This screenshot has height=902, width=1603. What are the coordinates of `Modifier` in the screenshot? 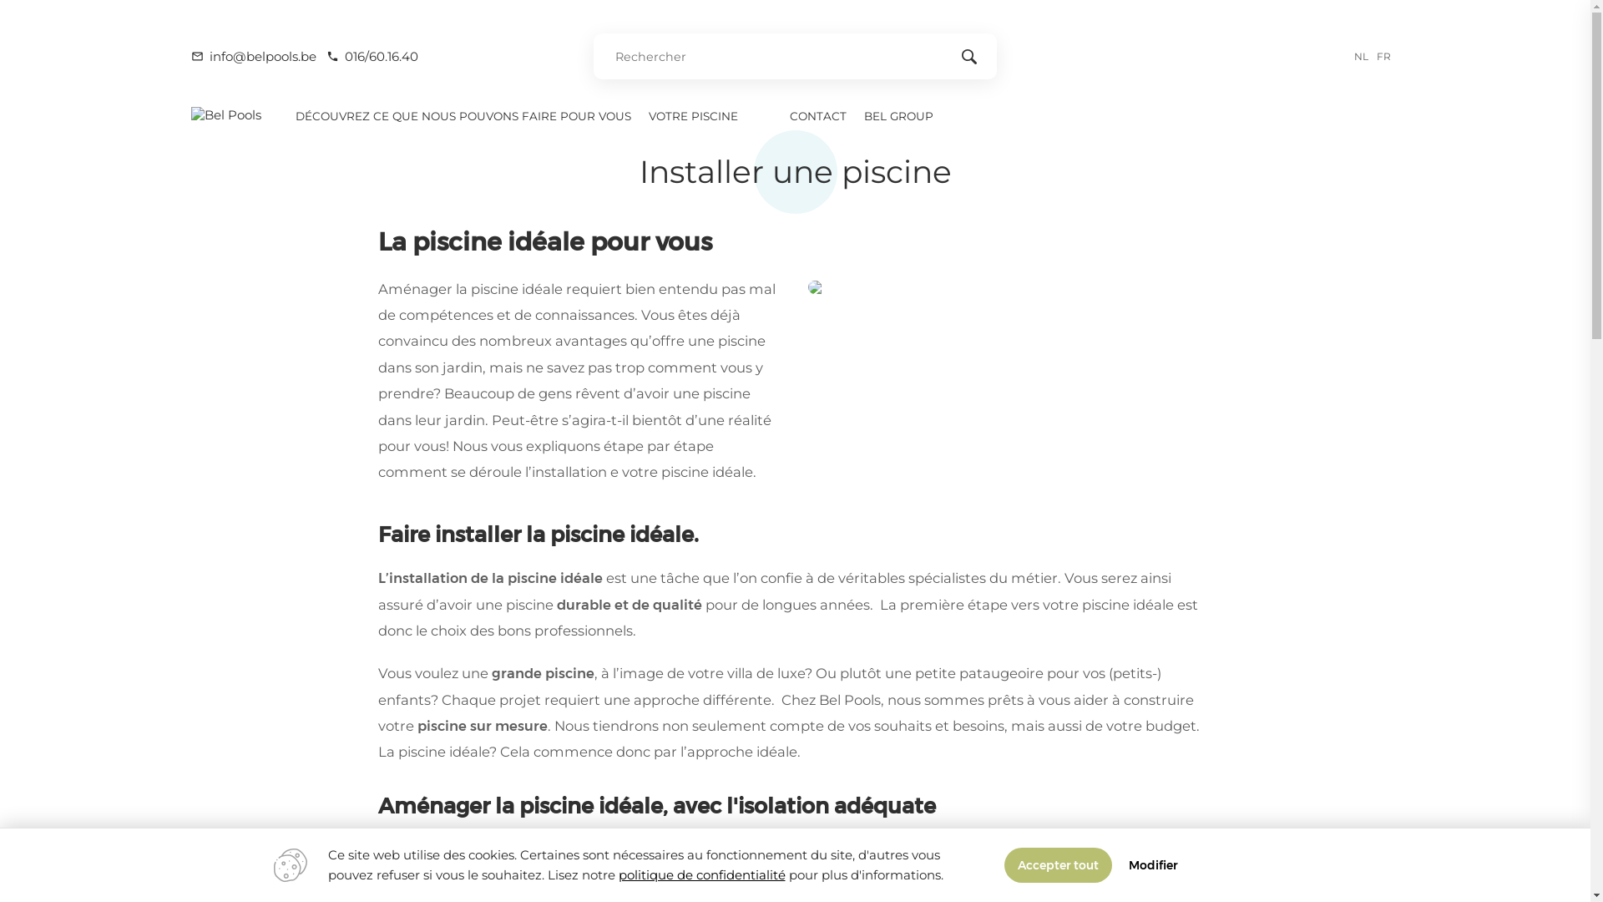 It's located at (1154, 865).